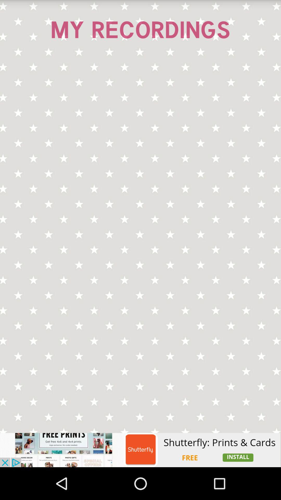 The image size is (281, 500). Describe the element at coordinates (140, 450) in the screenshot. I see `banner advertisement for shutterfly` at that location.